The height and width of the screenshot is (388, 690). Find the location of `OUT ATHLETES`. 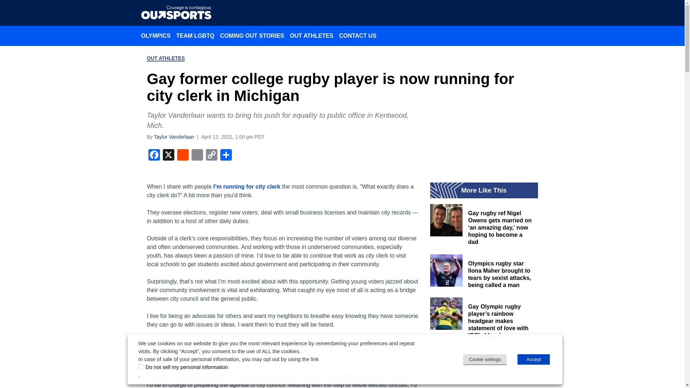

OUT ATHLETES is located at coordinates (312, 36).